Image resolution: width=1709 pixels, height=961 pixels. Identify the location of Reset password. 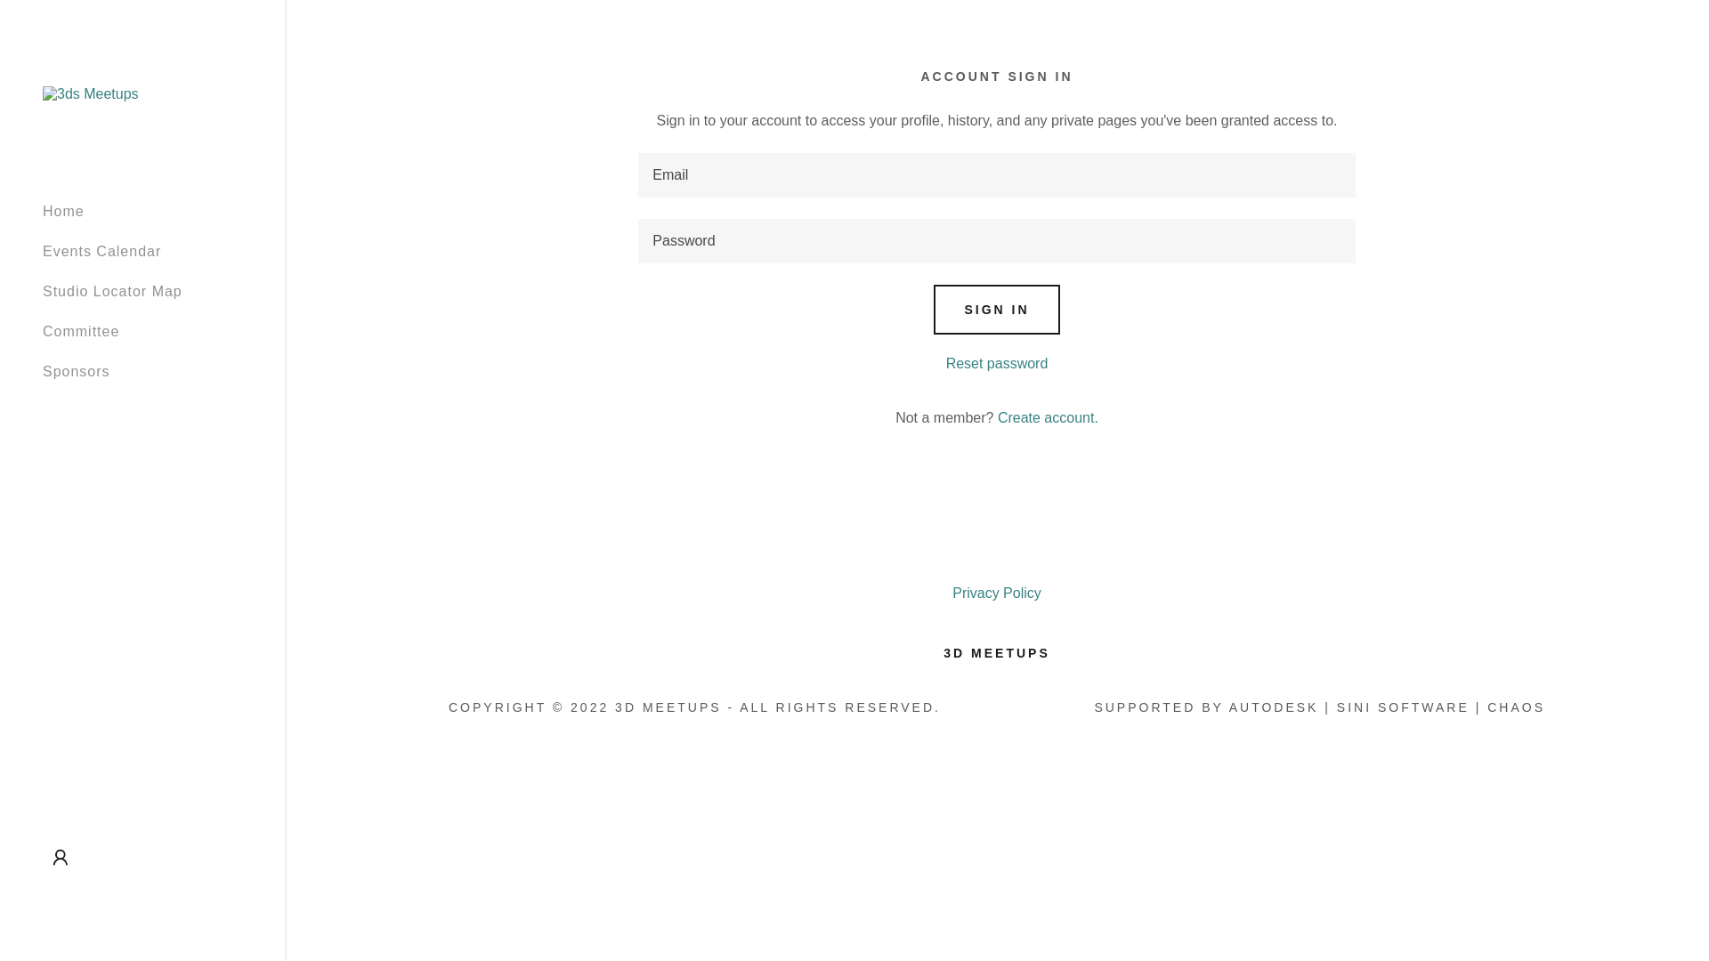
(997, 363).